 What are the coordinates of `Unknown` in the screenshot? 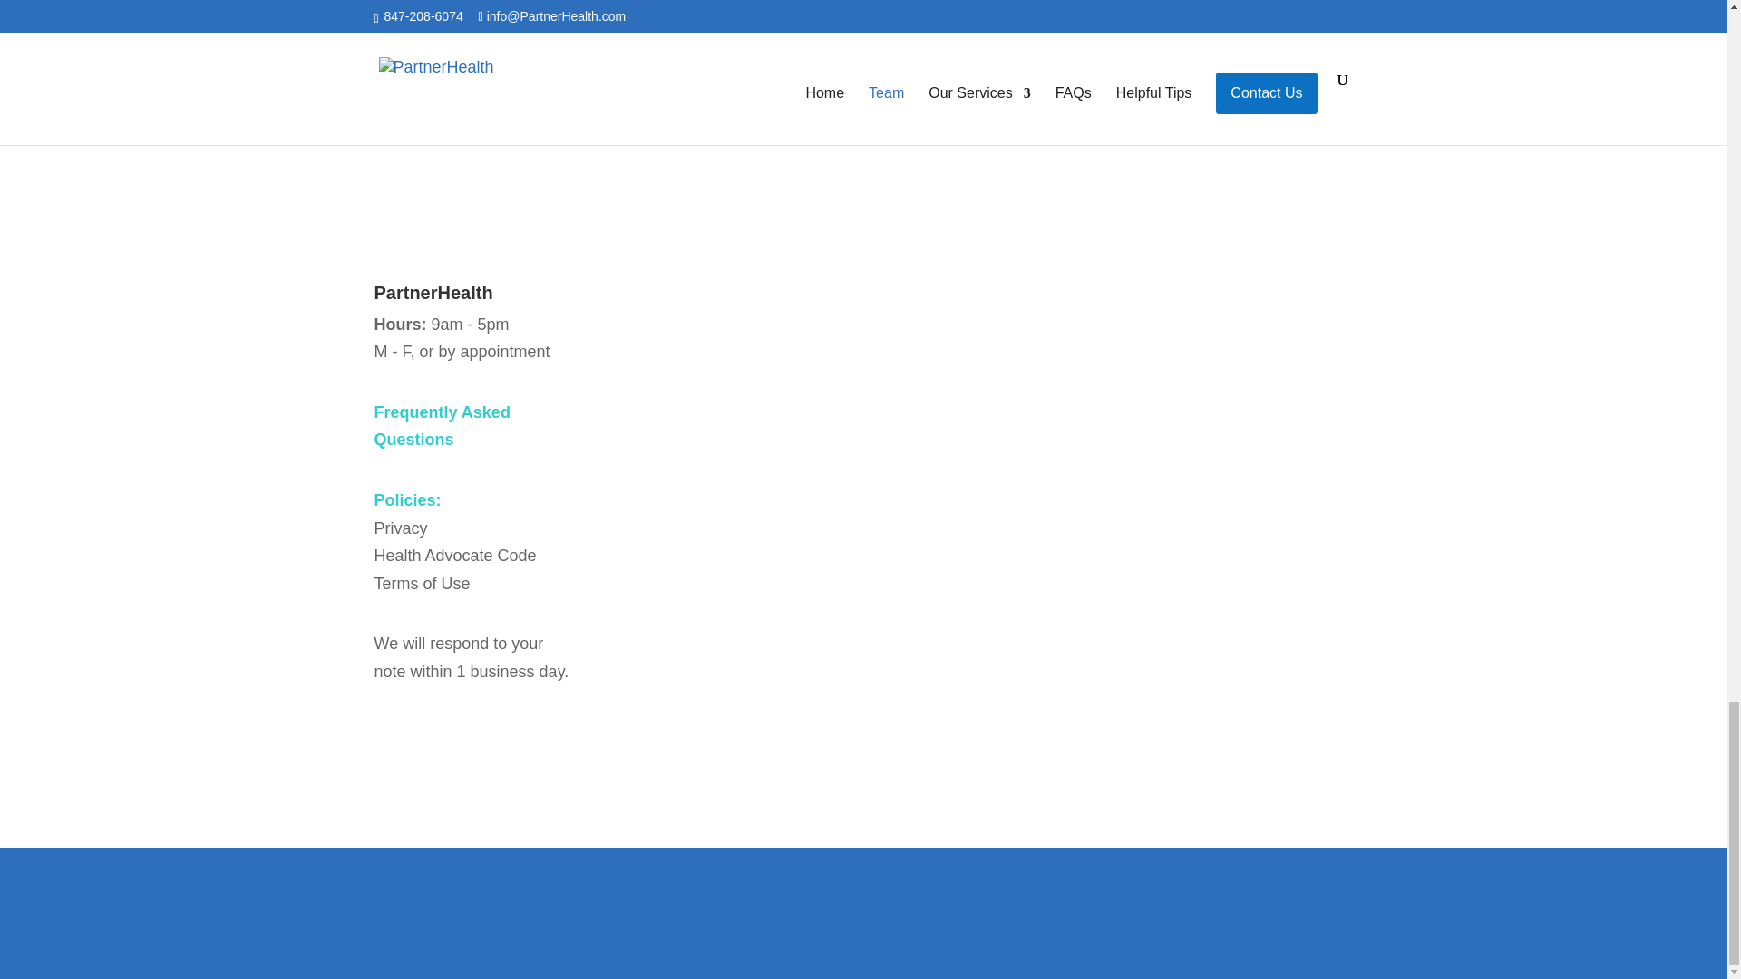 It's located at (1164, 76).